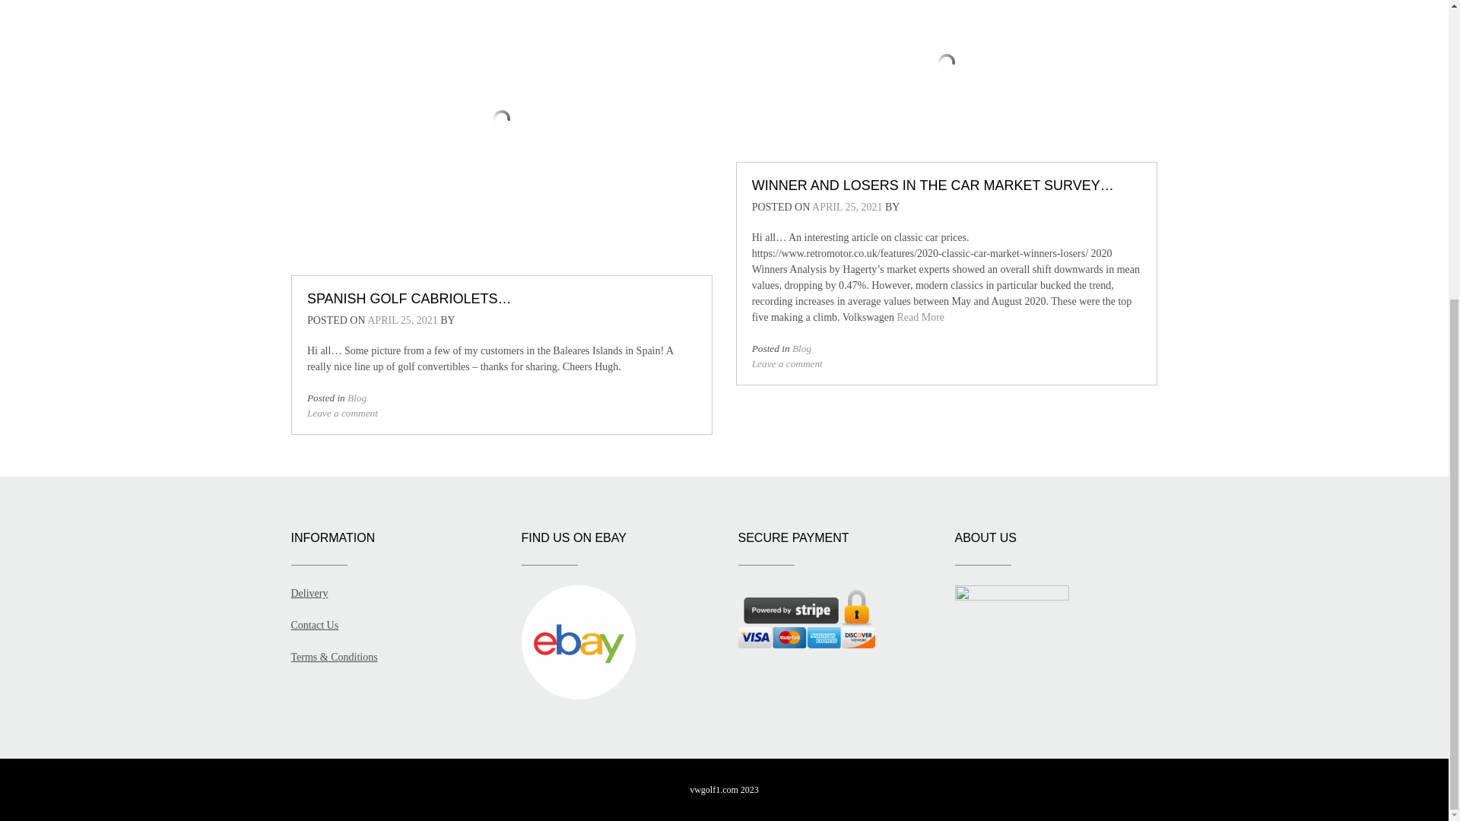  I want to click on Blog, so click(356, 398).